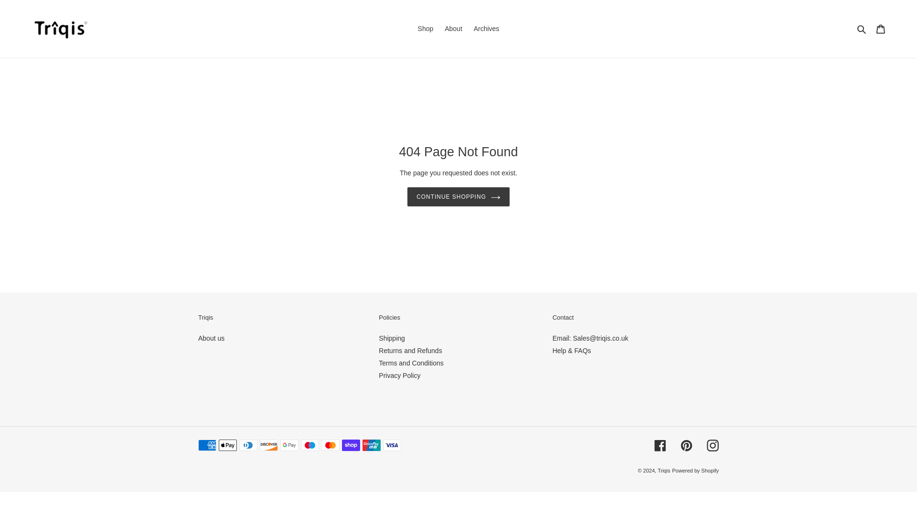  What do you see at coordinates (411, 363) in the screenshot?
I see `Terms and Conditions` at bounding box center [411, 363].